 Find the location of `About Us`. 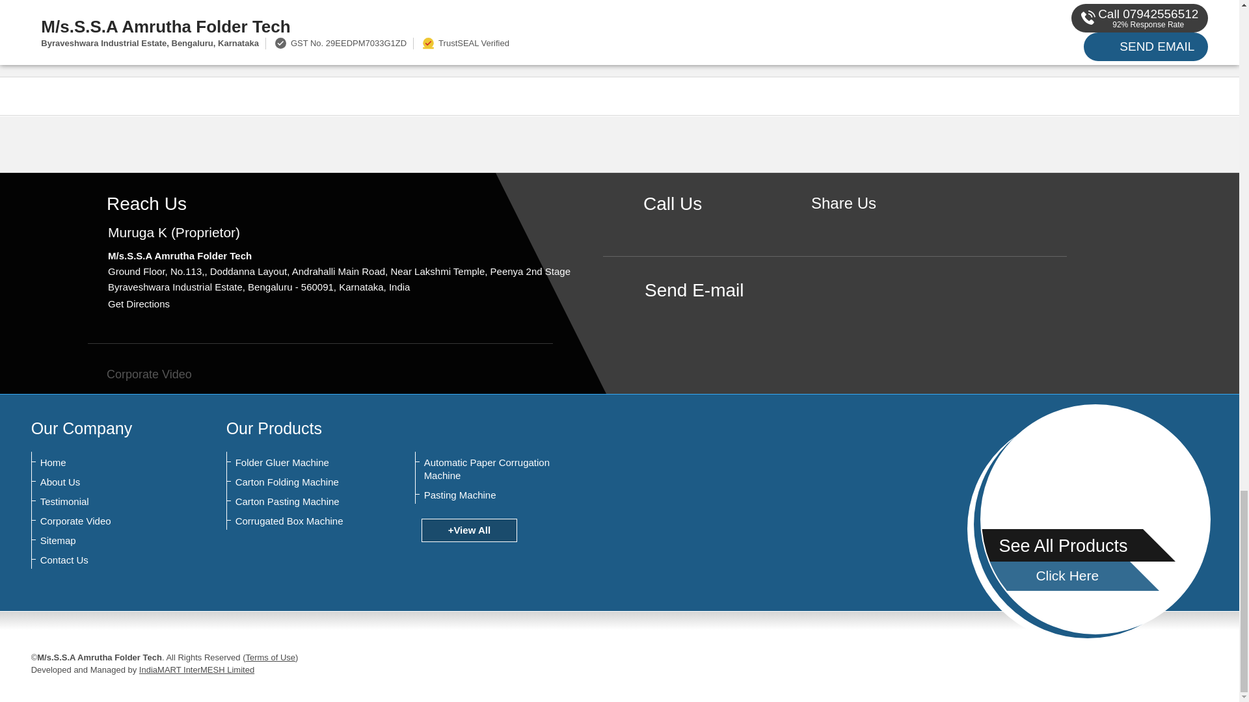

About Us is located at coordinates (104, 482).